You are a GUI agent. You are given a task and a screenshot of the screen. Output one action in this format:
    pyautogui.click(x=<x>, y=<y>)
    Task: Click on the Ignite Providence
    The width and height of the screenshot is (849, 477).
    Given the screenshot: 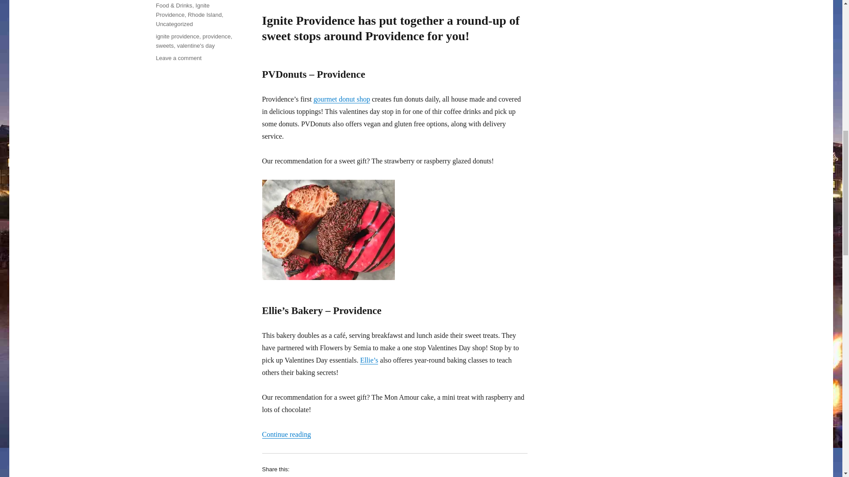 What is the action you would take?
    pyautogui.click(x=182, y=10)
    